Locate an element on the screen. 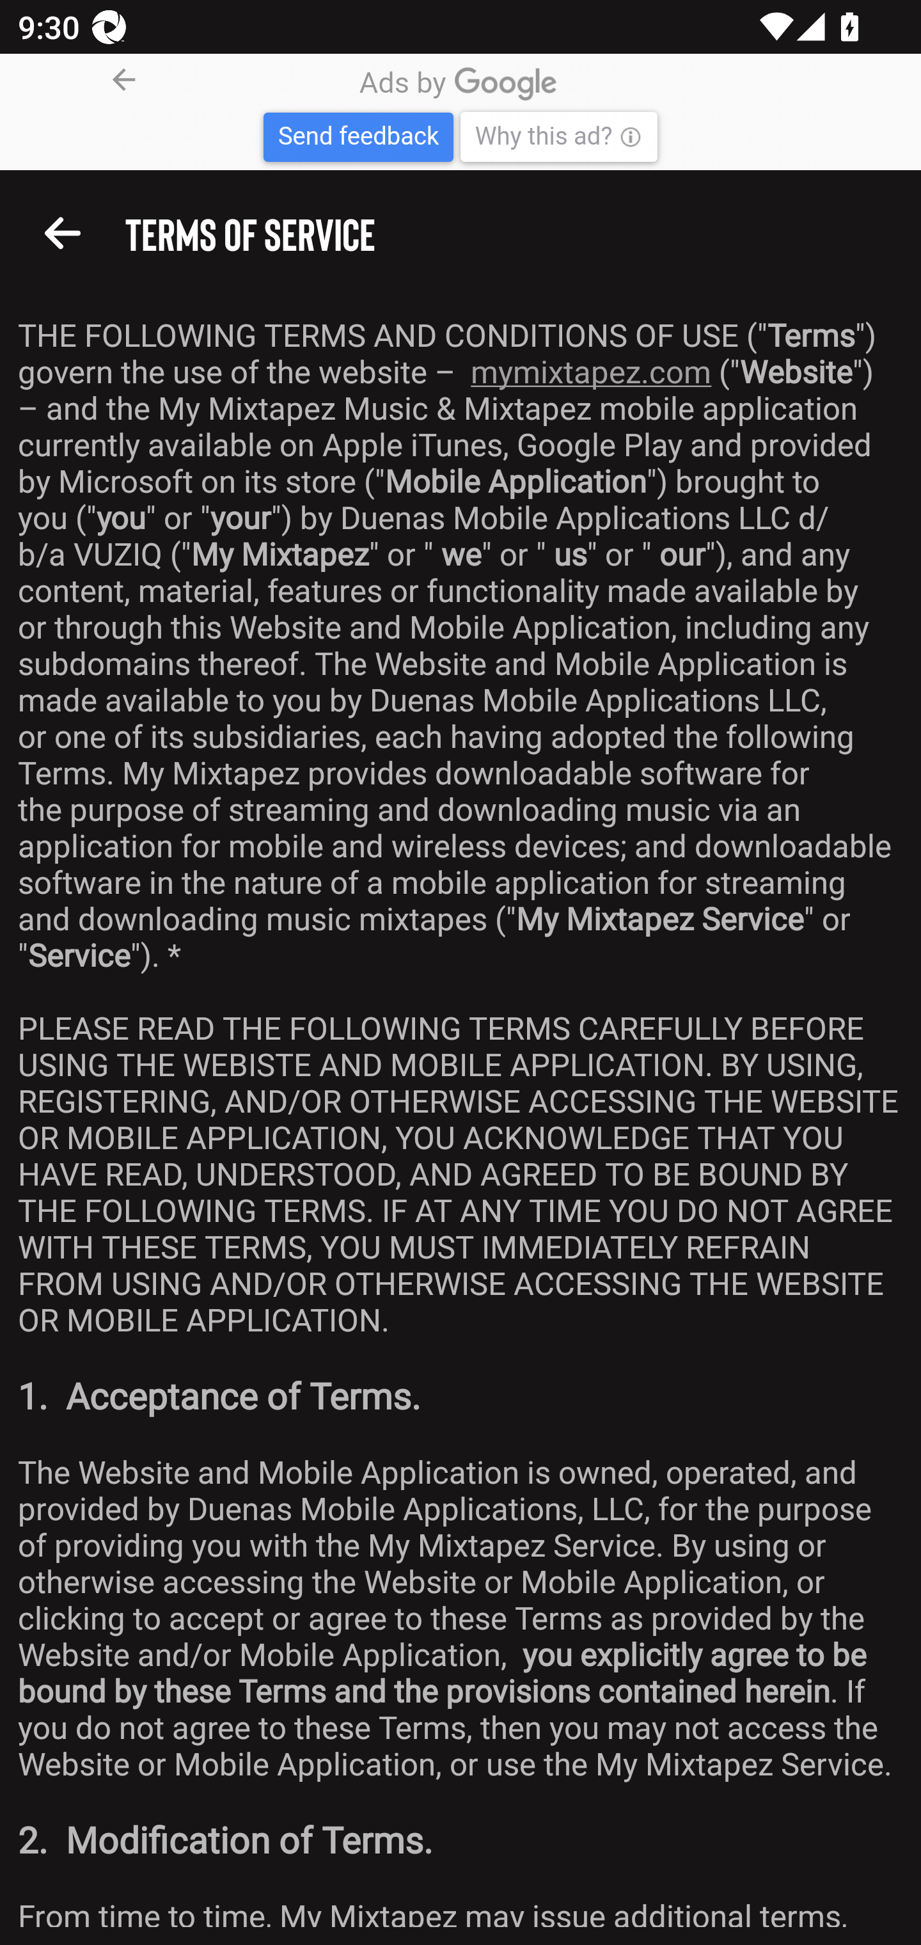 The image size is (921, 1945). Advertisement is located at coordinates (460, 115).